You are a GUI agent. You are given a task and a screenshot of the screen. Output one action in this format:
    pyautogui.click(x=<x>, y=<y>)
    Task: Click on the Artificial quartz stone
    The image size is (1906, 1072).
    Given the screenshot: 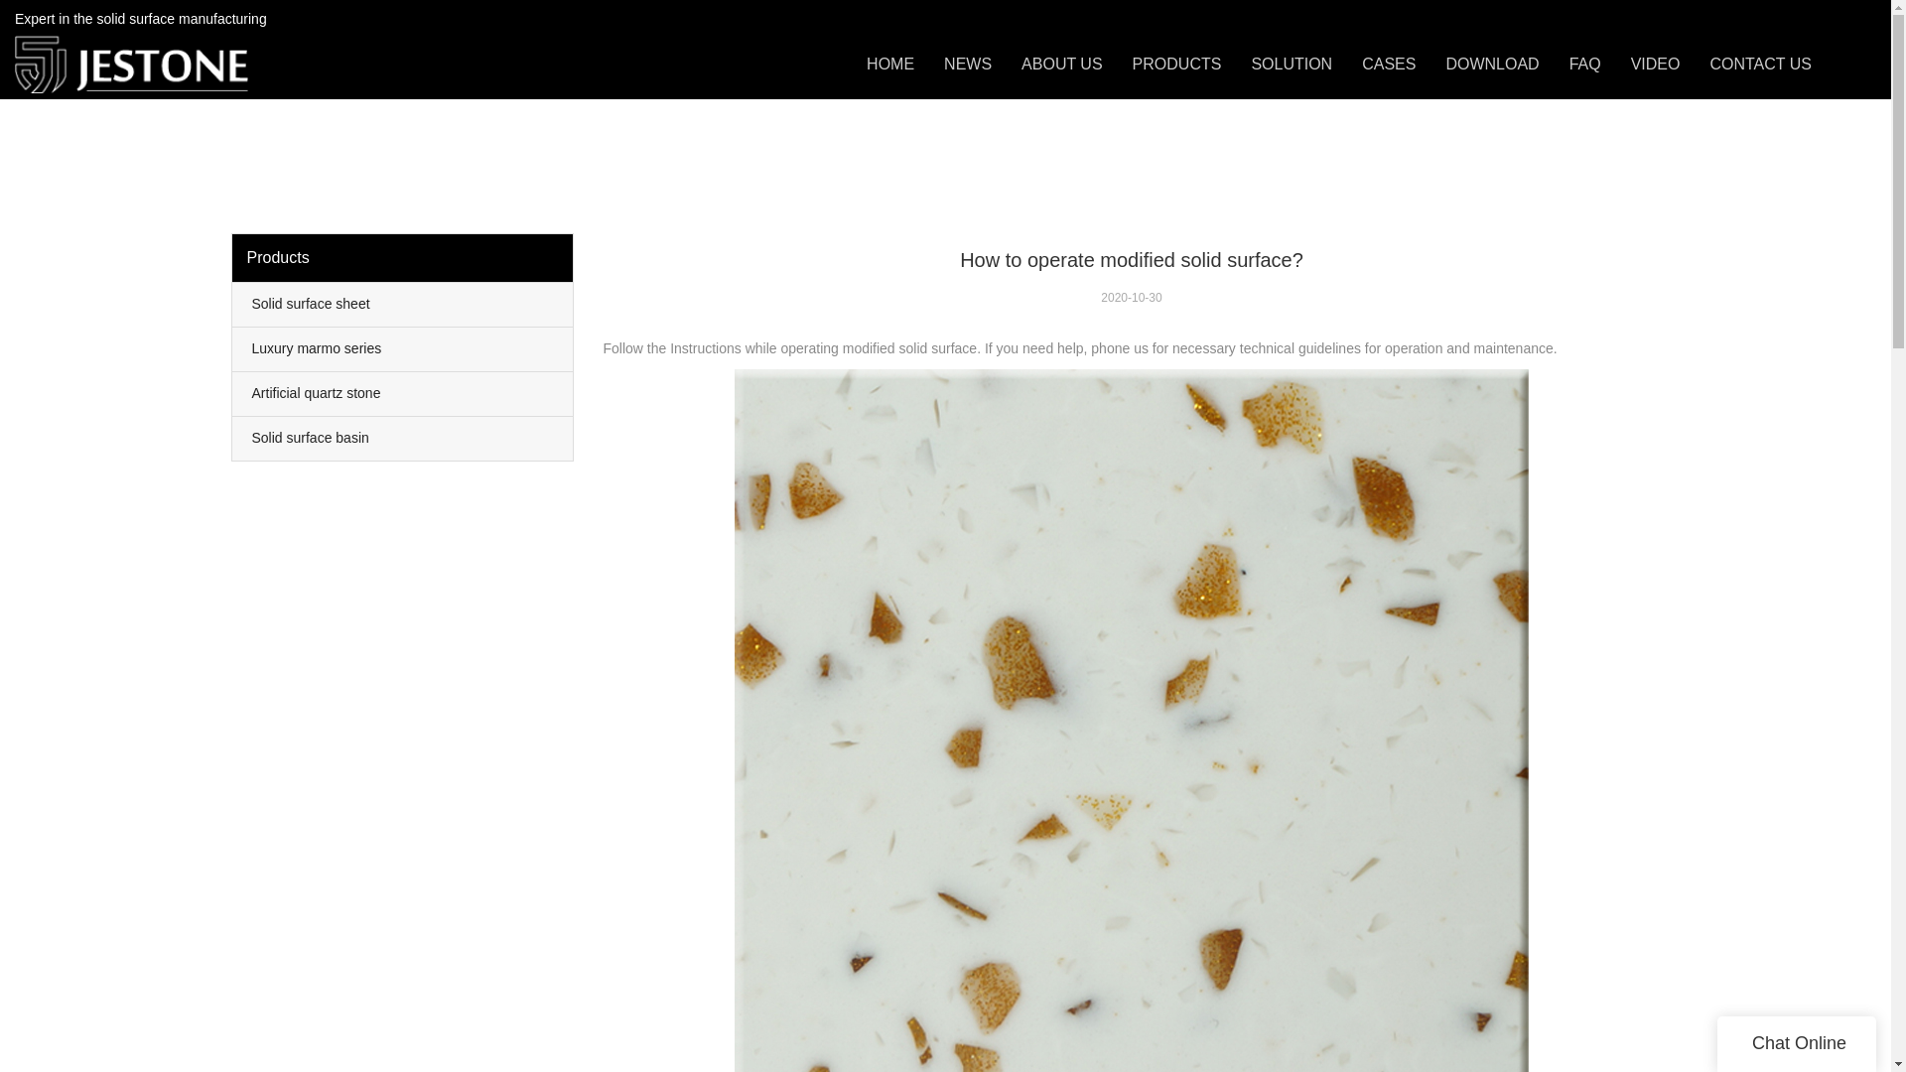 What is the action you would take?
    pyautogui.click(x=403, y=393)
    